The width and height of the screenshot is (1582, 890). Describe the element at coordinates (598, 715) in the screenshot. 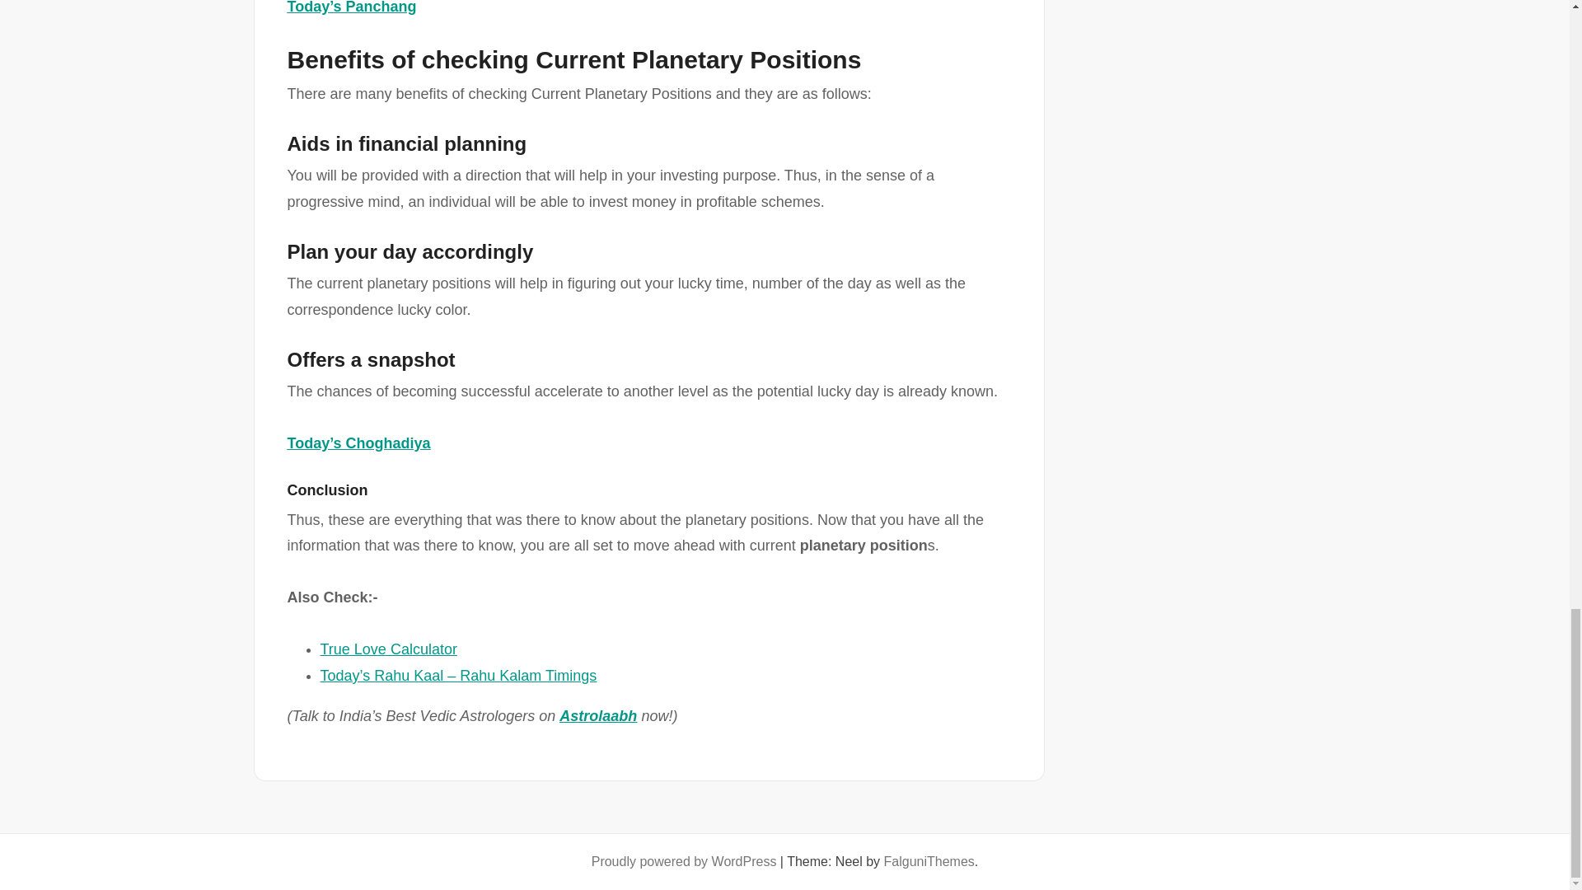

I see `Astrolaabh` at that location.